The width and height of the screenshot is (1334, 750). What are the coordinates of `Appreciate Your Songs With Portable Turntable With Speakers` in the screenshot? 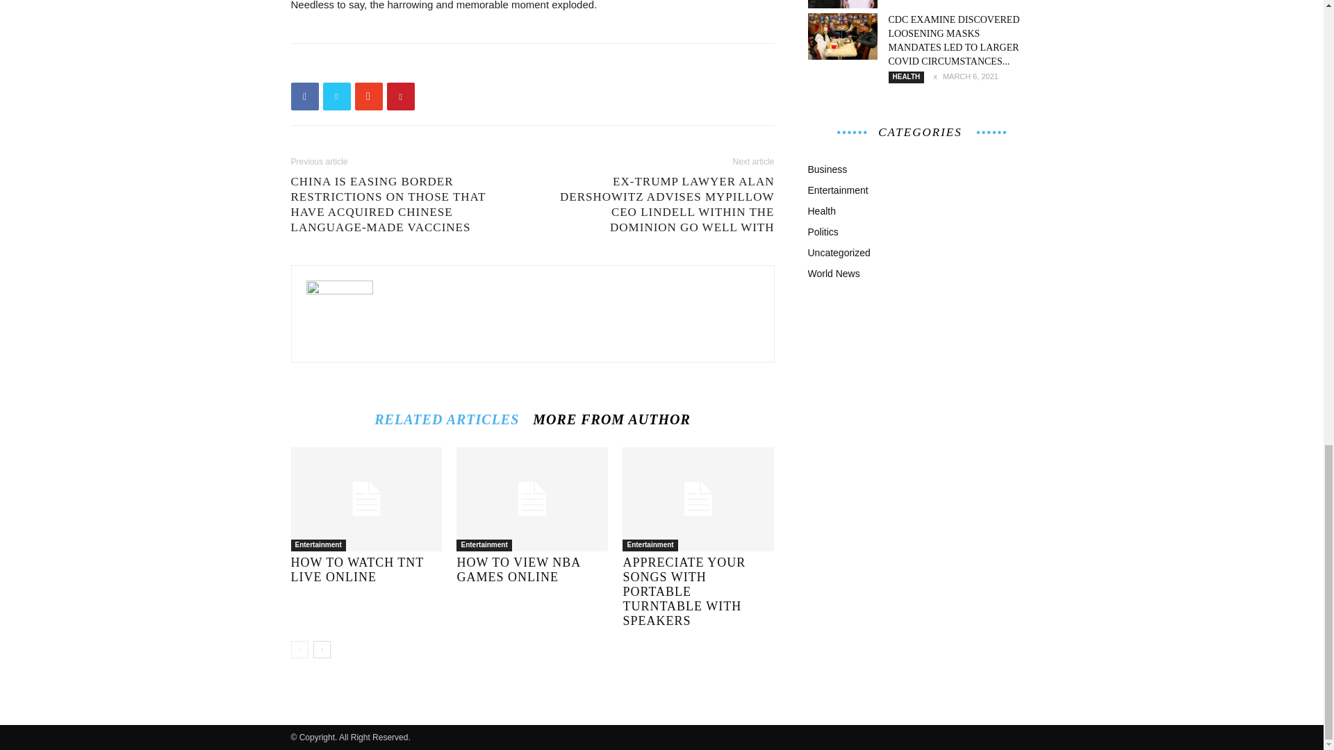 It's located at (684, 592).